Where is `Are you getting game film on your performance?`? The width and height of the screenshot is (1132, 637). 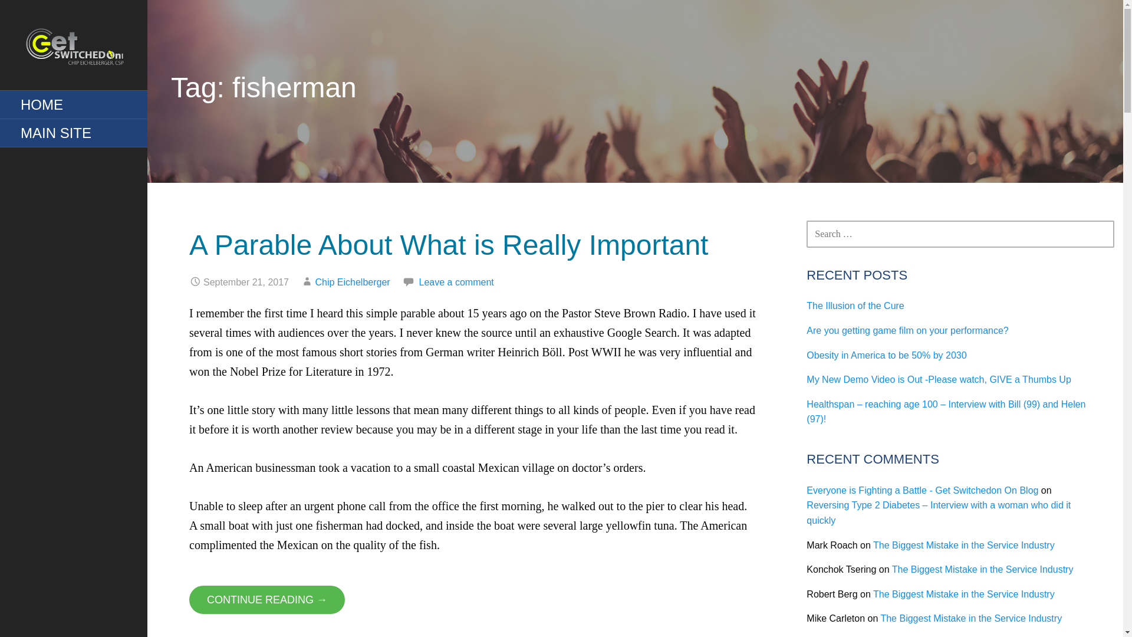
Are you getting game film on your performance? is located at coordinates (907, 330).